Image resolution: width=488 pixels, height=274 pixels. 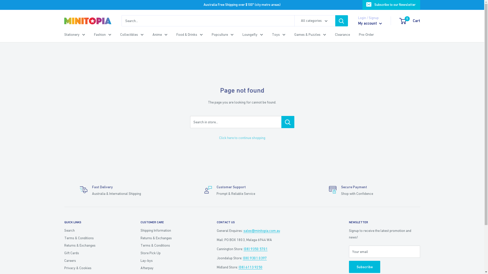 What do you see at coordinates (262, 231) in the screenshot?
I see `sales@minitopia.com.au` at bounding box center [262, 231].